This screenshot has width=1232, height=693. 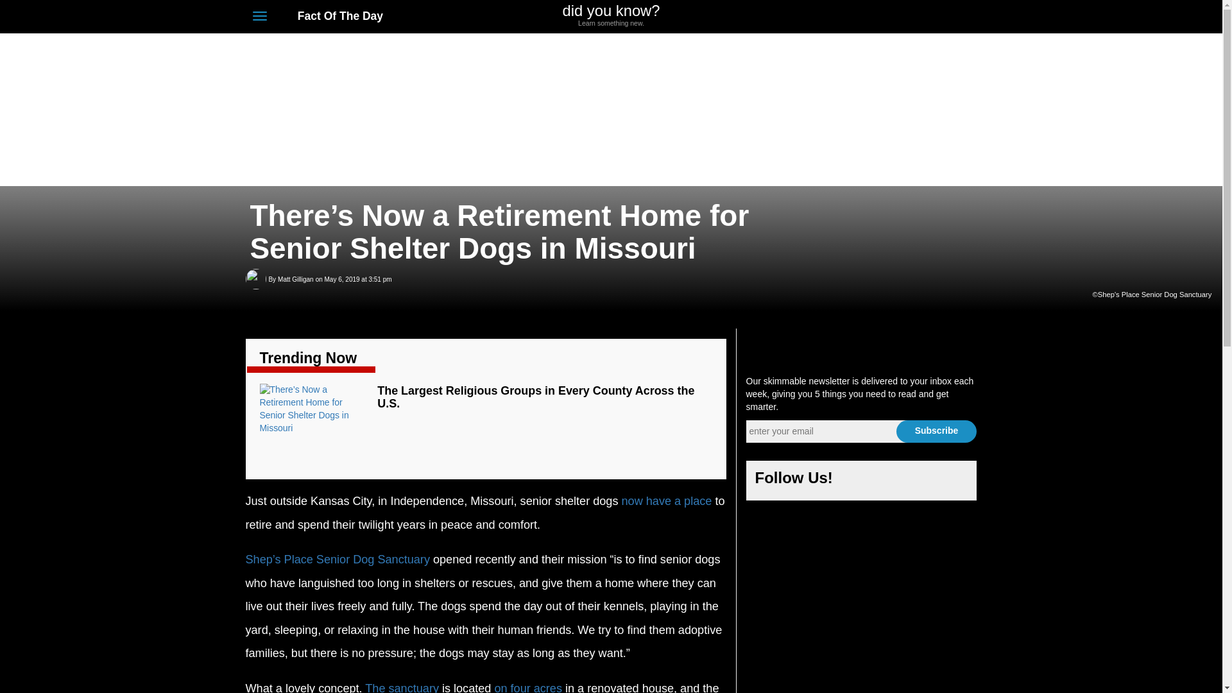 I want to click on Twitter, so click(x=900, y=17).